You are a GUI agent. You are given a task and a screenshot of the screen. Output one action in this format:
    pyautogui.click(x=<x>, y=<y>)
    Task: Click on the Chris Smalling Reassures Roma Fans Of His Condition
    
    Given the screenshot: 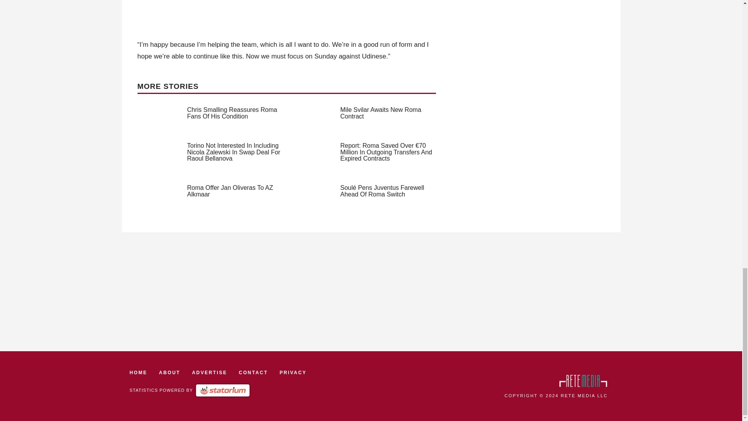 What is the action you would take?
    pyautogui.click(x=232, y=113)
    